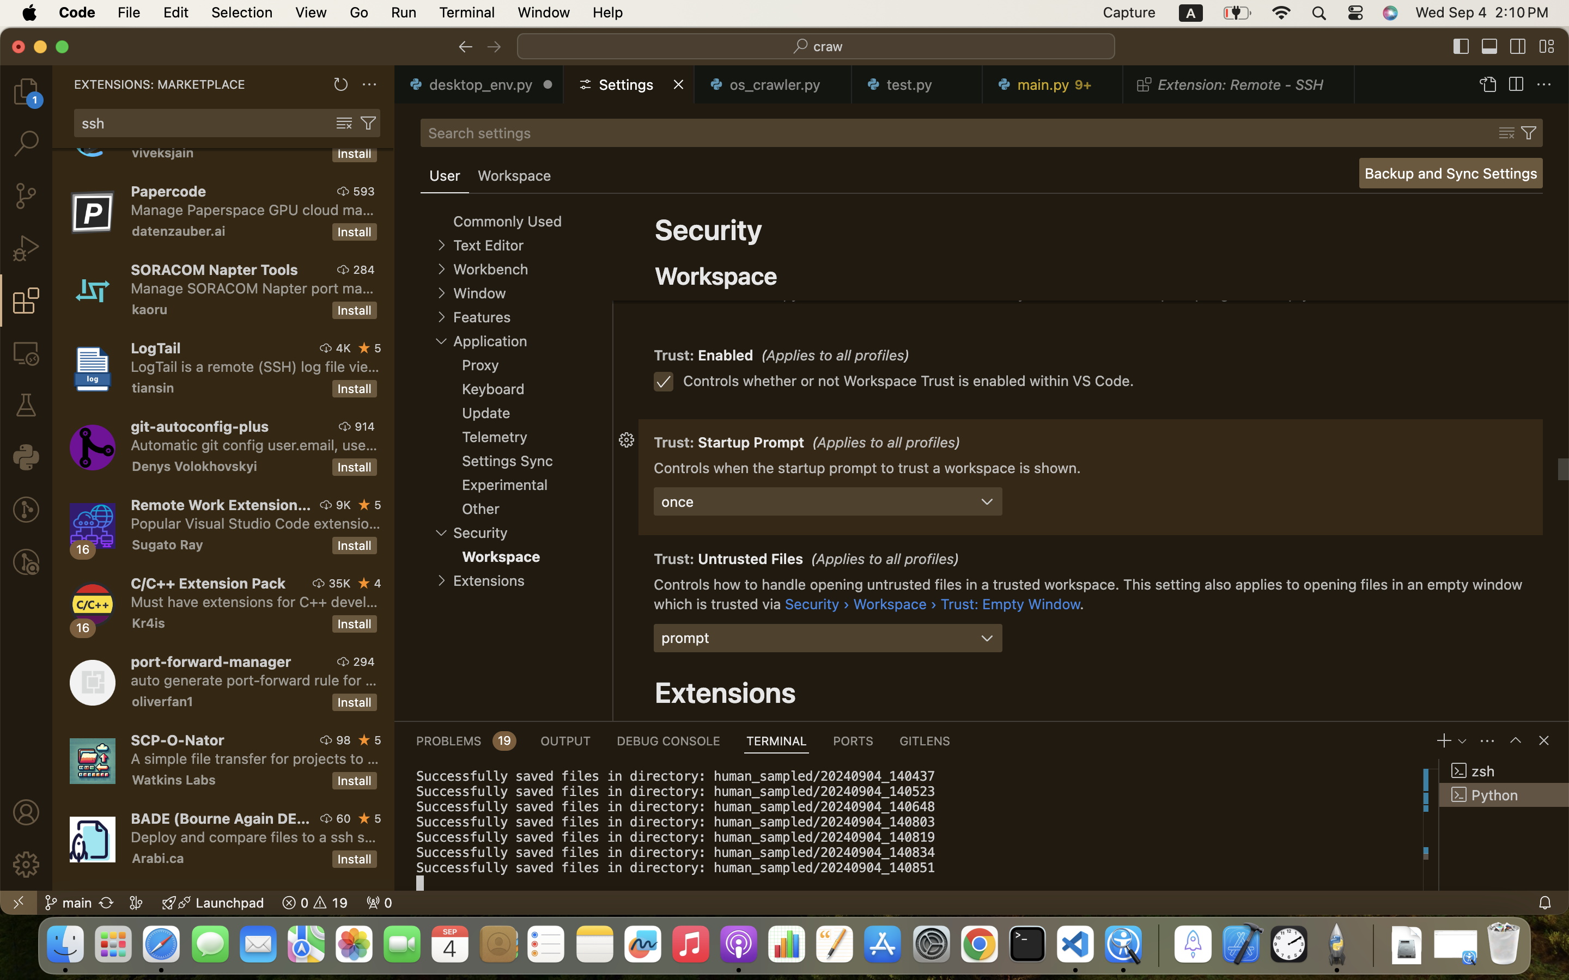  I want to click on 0 , so click(26, 144).